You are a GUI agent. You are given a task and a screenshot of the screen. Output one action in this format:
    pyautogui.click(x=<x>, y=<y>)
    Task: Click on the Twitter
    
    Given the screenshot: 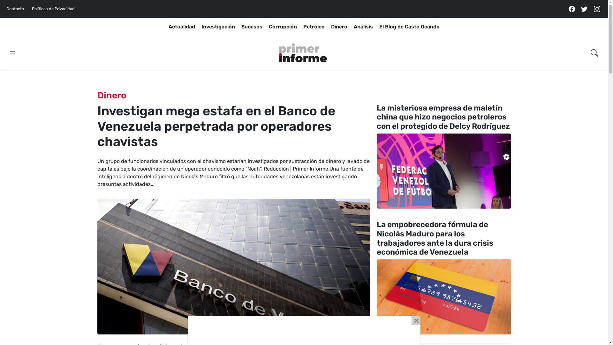 What is the action you would take?
    pyautogui.click(x=584, y=9)
    